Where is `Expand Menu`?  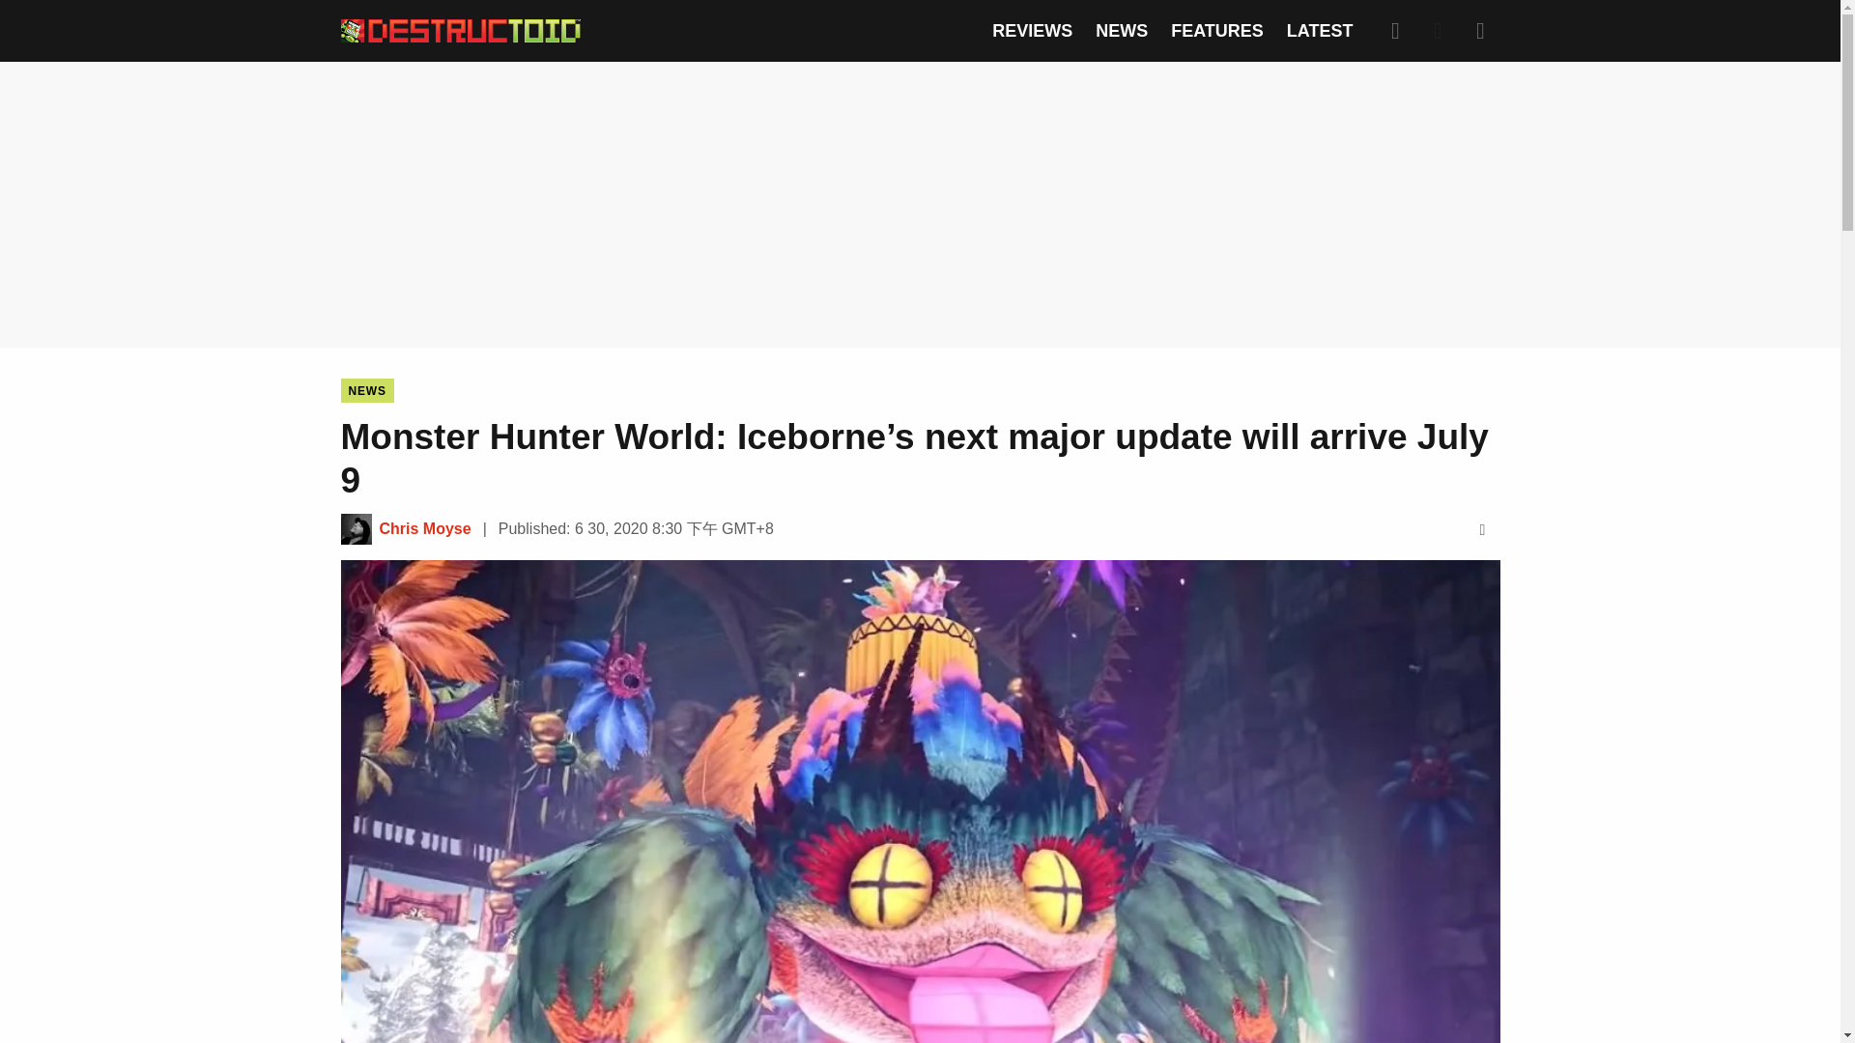 Expand Menu is located at coordinates (1480, 30).